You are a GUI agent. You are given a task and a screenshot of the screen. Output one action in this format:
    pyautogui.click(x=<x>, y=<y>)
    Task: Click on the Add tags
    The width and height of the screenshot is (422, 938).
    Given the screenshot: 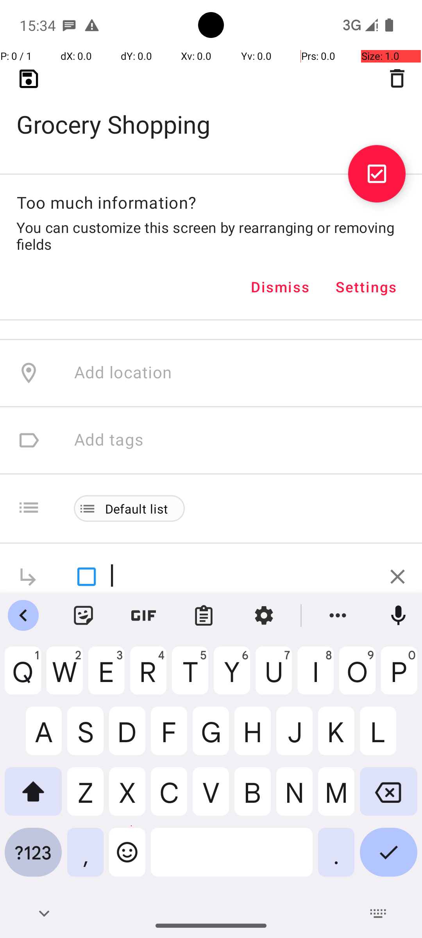 What is the action you would take?
    pyautogui.click(x=109, y=440)
    